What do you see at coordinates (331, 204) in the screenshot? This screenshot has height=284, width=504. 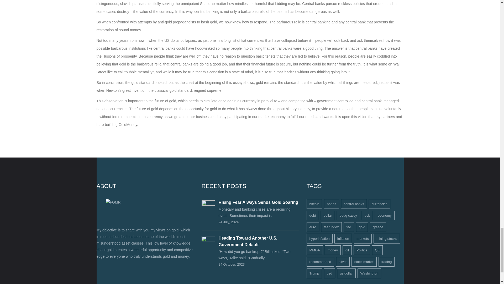 I see `bonds` at bounding box center [331, 204].